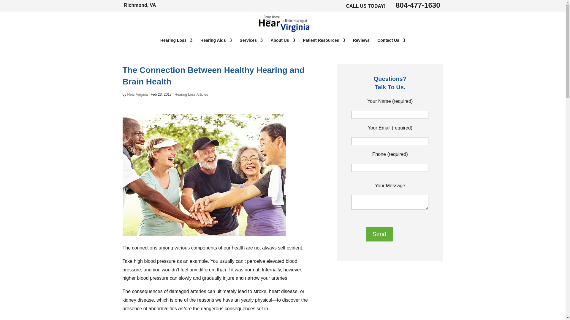 This screenshot has width=570, height=320. I want to click on About Us, so click(282, 42).